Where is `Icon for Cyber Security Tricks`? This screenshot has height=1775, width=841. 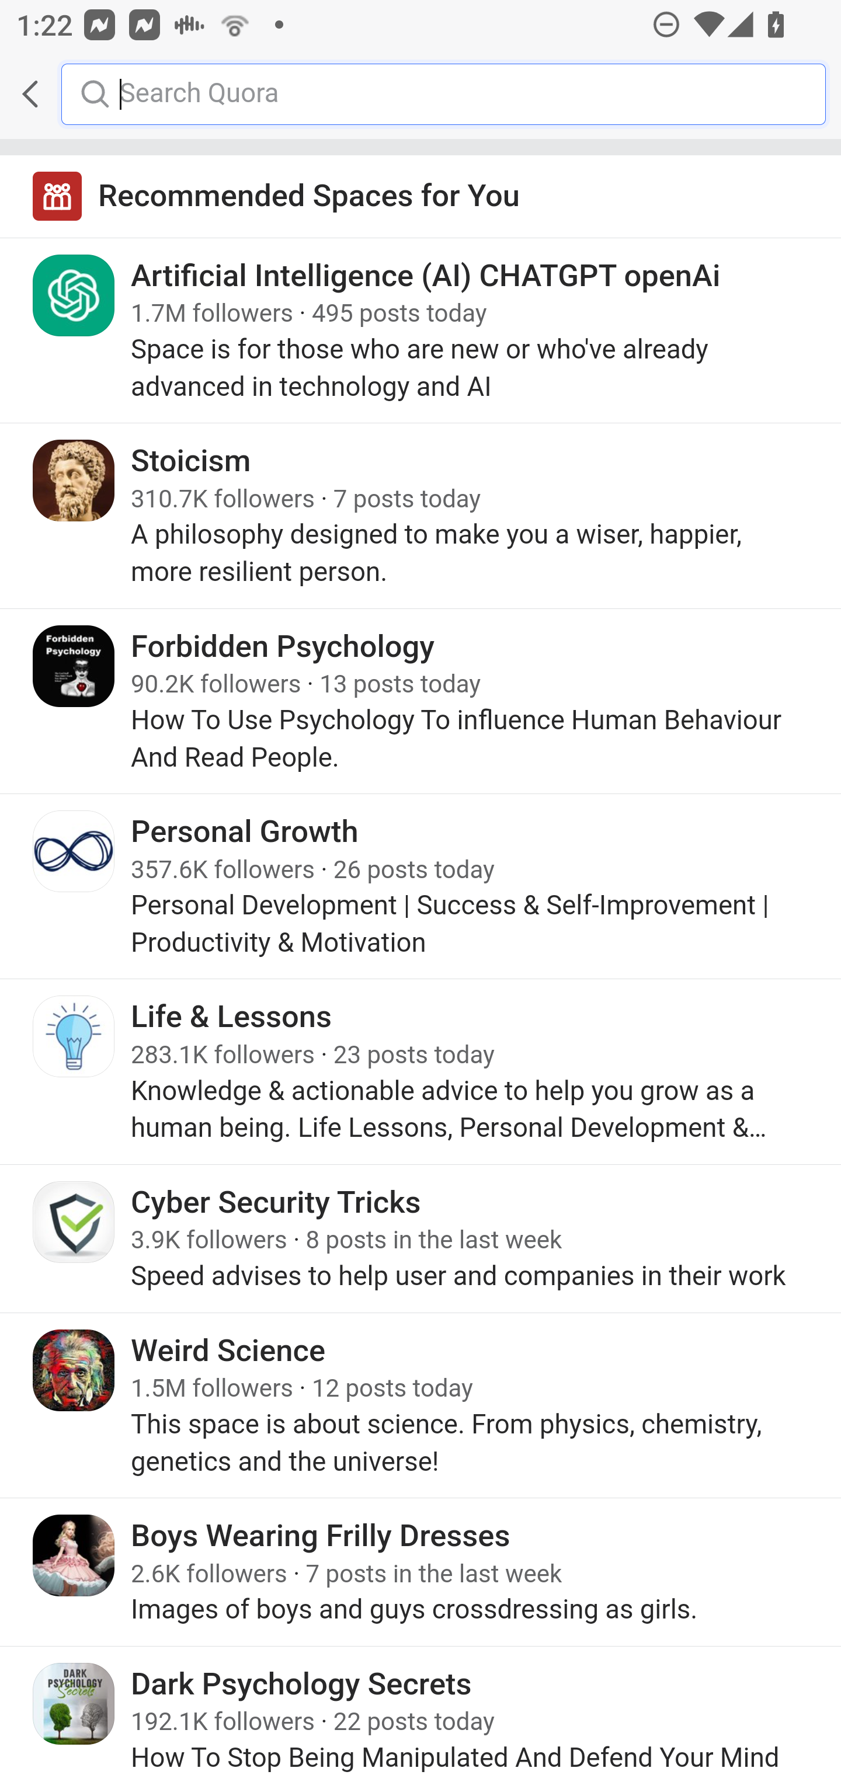 Icon for Cyber Security Tricks is located at coordinates (74, 1221).